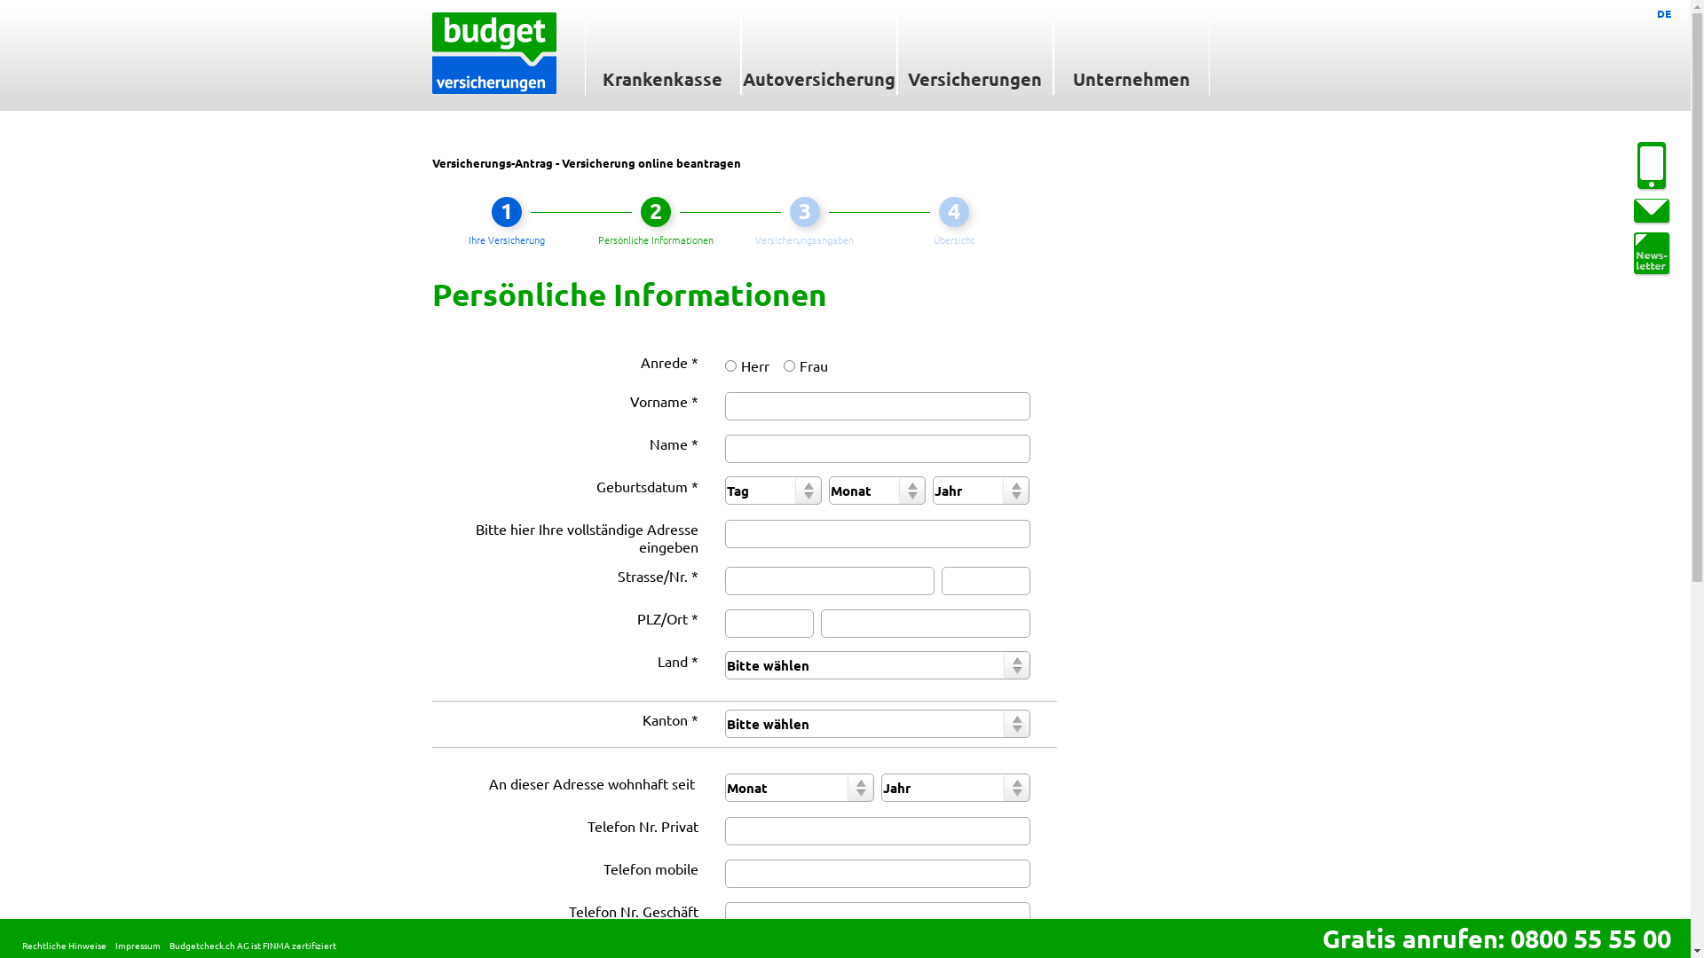  Describe the element at coordinates (974, 48) in the screenshot. I see `Versicherungen` at that location.